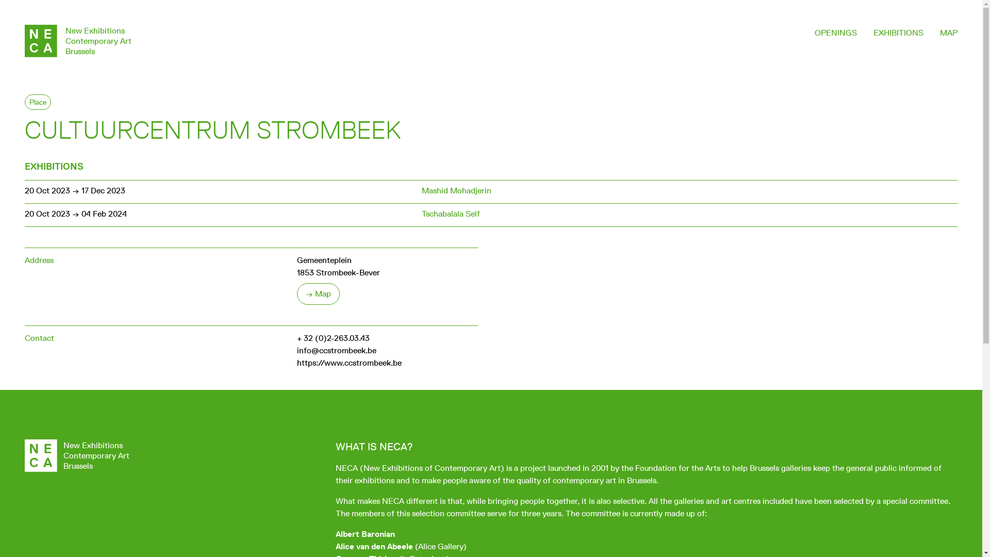 The image size is (990, 557). Describe the element at coordinates (333, 338) in the screenshot. I see `+ 32 (0)2-263.03.43` at that location.